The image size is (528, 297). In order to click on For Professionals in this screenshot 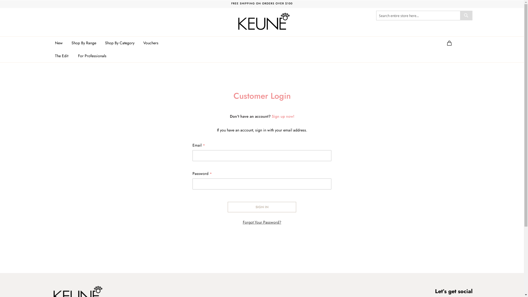, I will do `click(94, 56)`.